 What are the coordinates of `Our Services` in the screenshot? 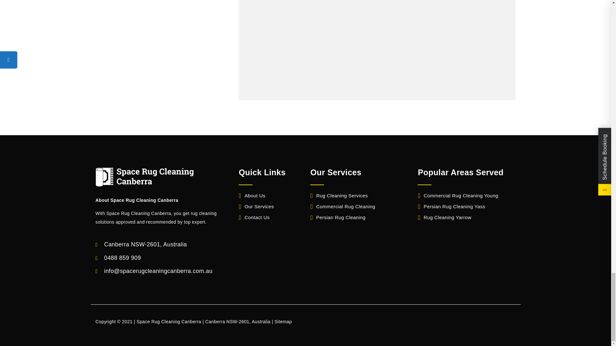 It's located at (256, 206).